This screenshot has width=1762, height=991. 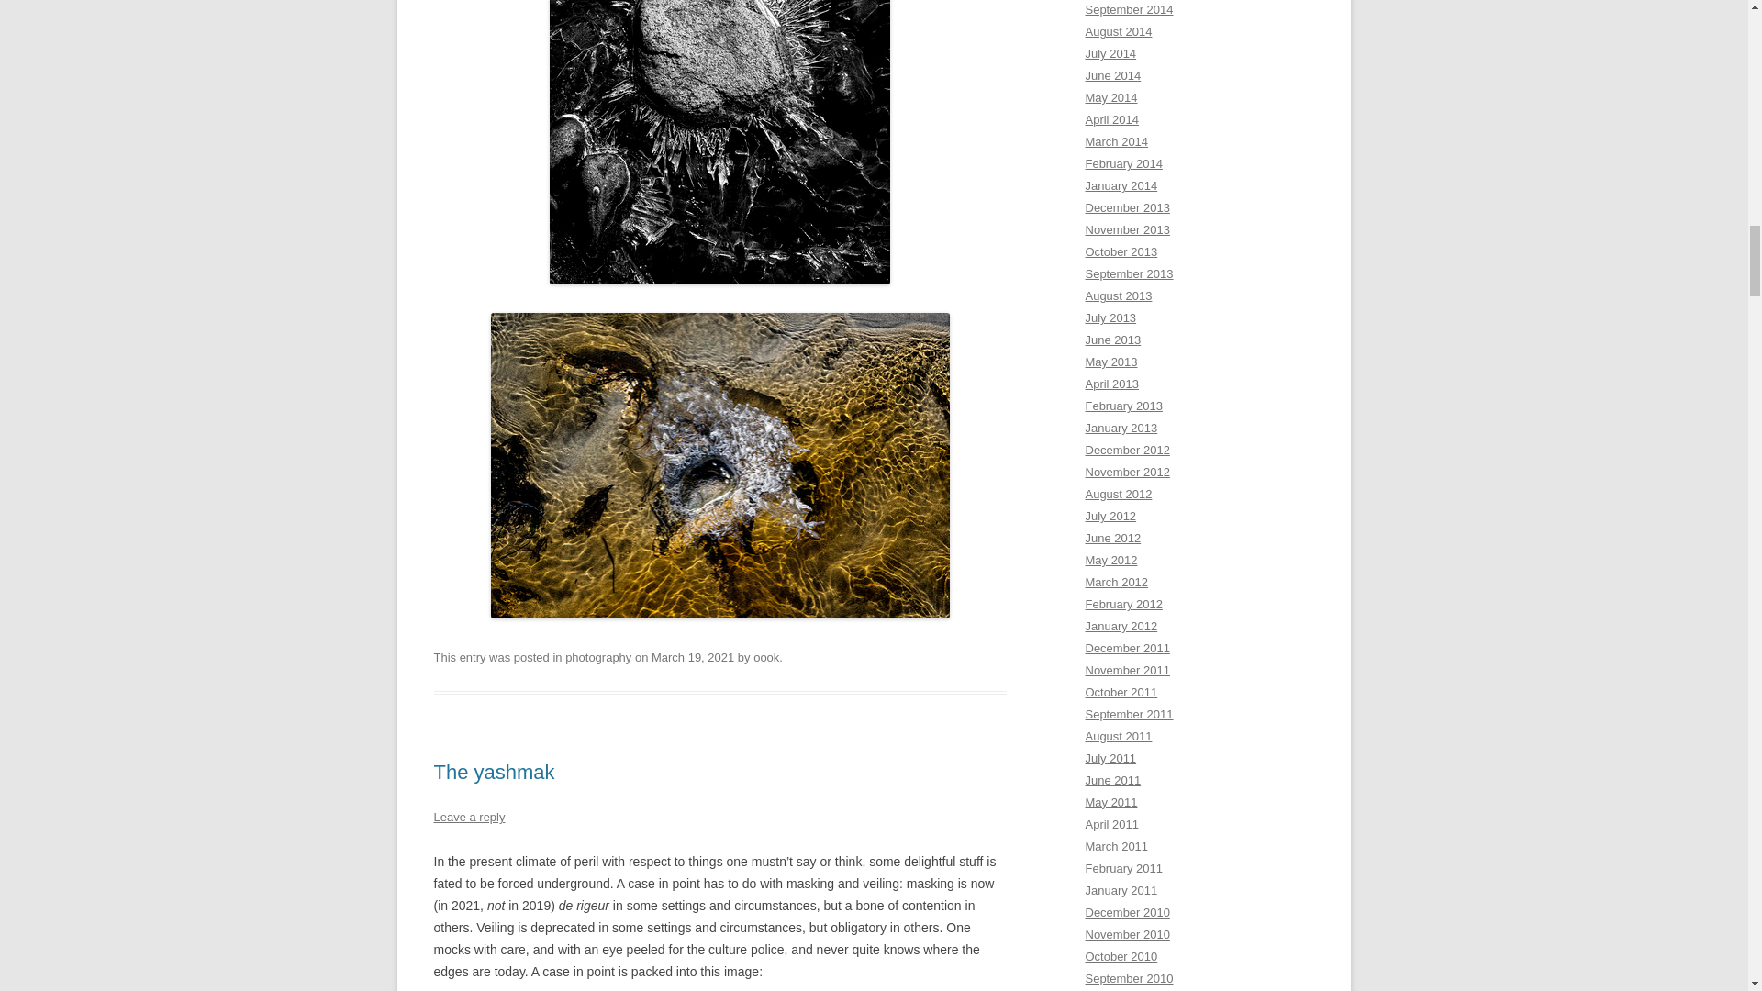 What do you see at coordinates (719, 280) in the screenshot?
I see `19iii2159` at bounding box center [719, 280].